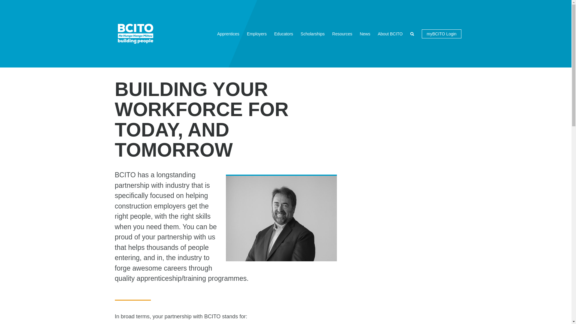 The height and width of the screenshot is (324, 576). I want to click on About BCITO, so click(390, 34).